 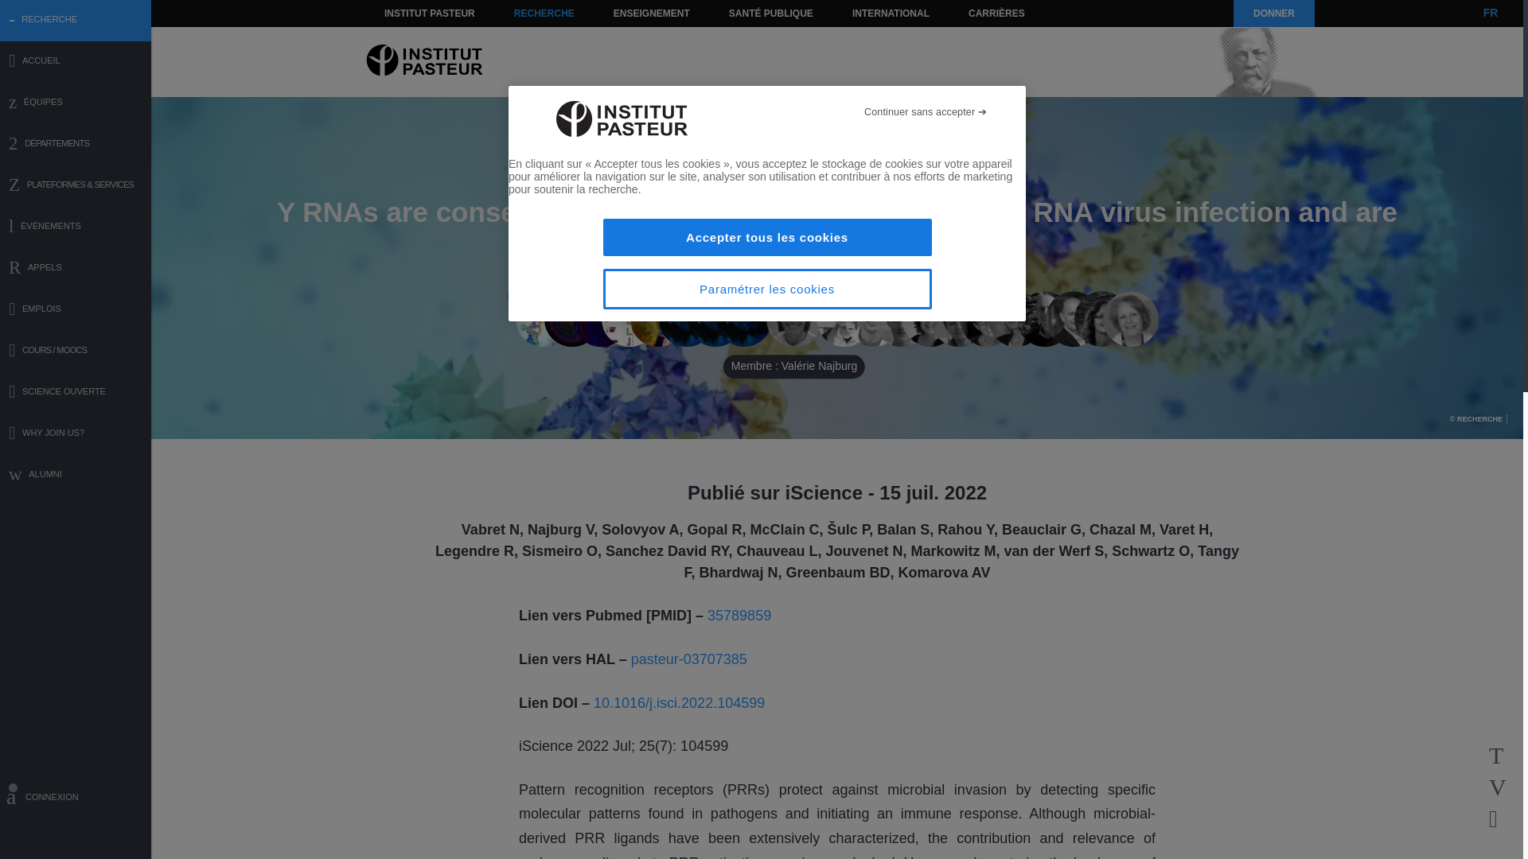 What do you see at coordinates (430, 13) in the screenshot?
I see `INSTITUT PASTEUR` at bounding box center [430, 13].